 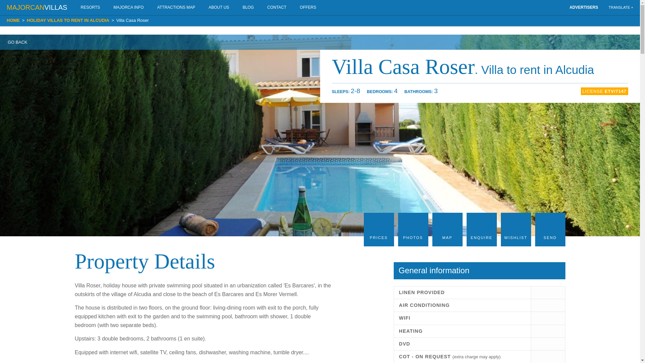 What do you see at coordinates (40, 7) in the screenshot?
I see `MAJORCANVILLAS` at bounding box center [40, 7].